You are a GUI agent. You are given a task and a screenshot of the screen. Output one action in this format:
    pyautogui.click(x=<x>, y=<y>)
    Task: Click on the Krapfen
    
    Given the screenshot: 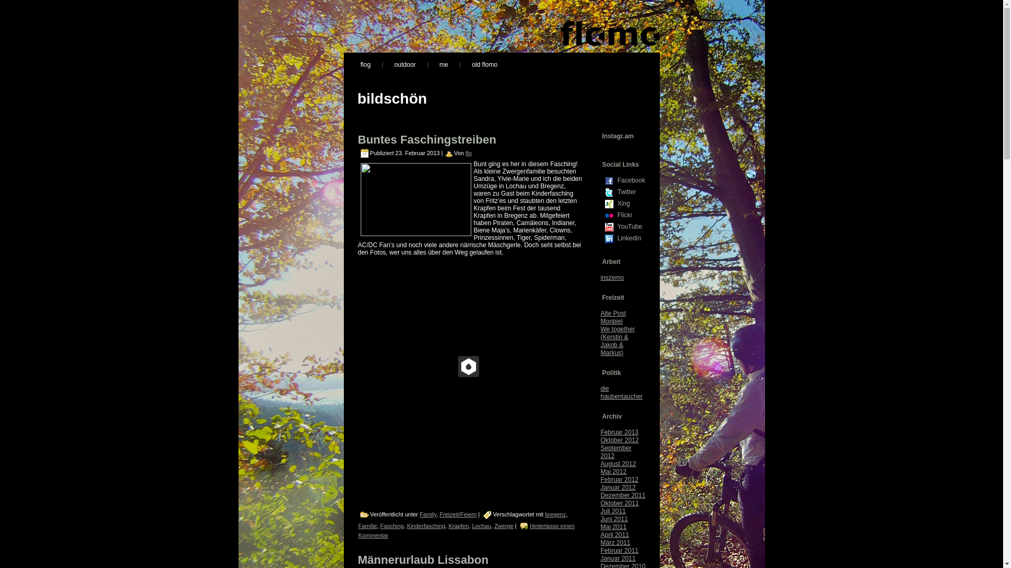 What is the action you would take?
    pyautogui.click(x=459, y=526)
    